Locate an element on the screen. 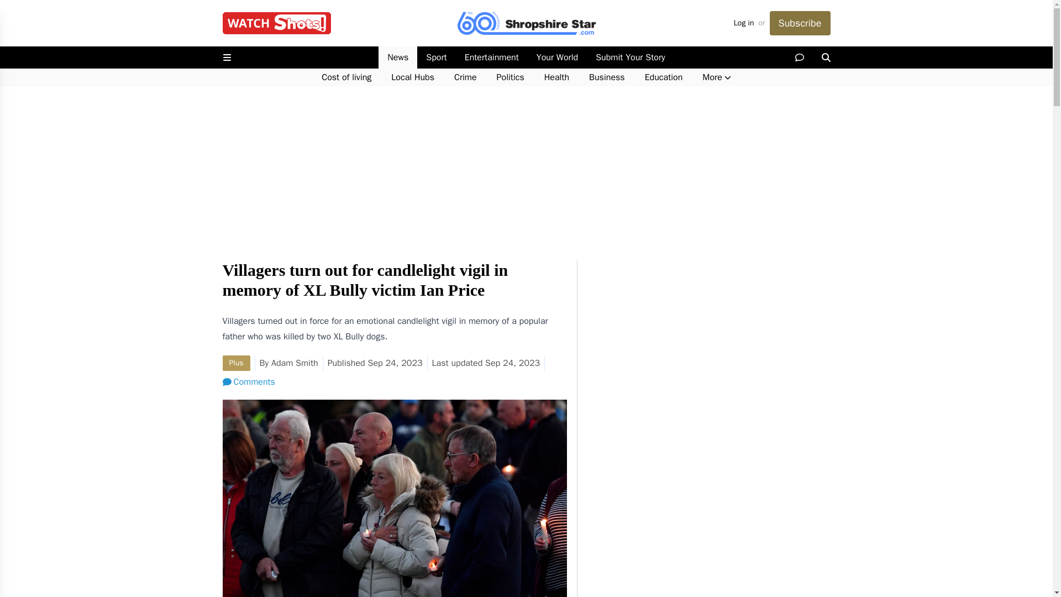  Subscribe is located at coordinates (799, 23).